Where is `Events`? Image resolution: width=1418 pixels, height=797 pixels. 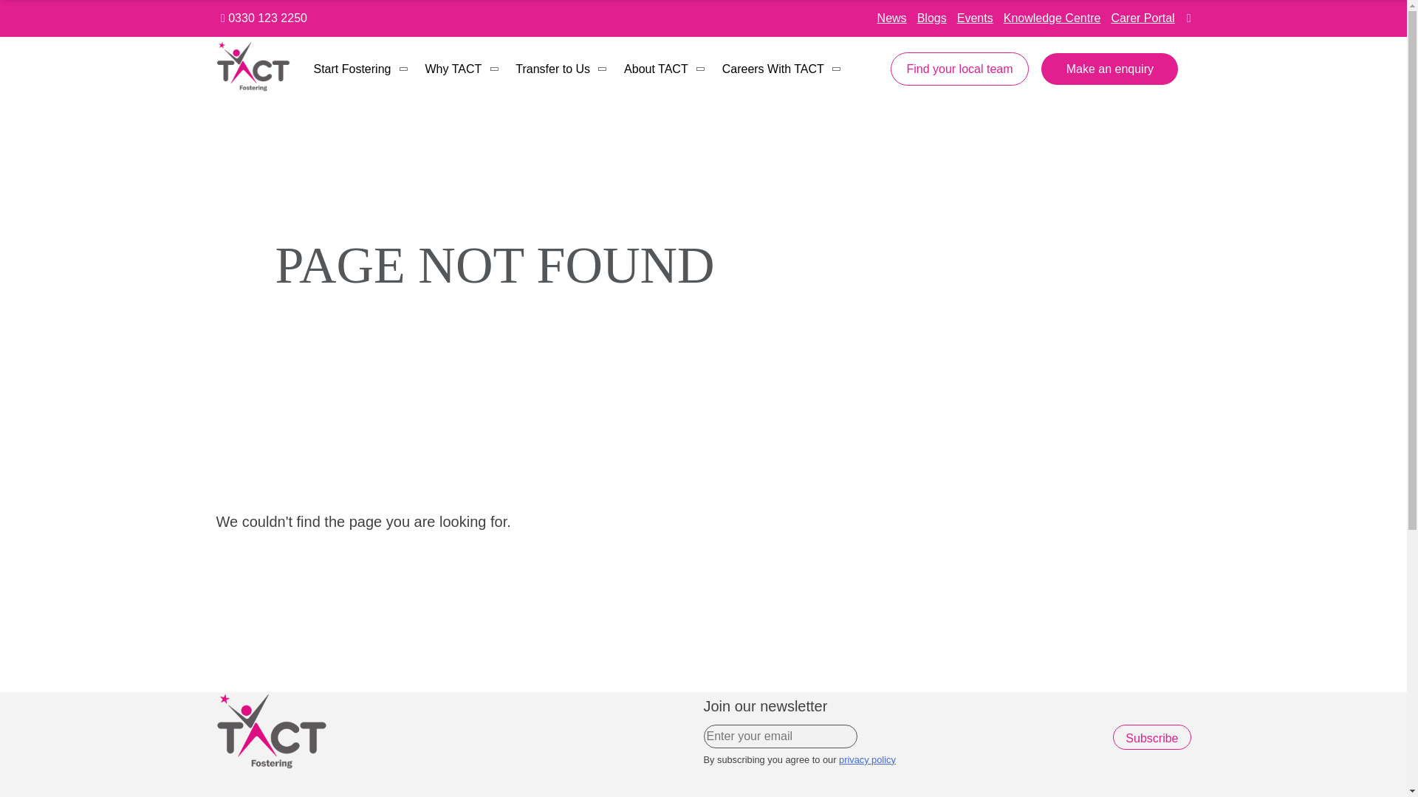 Events is located at coordinates (975, 18).